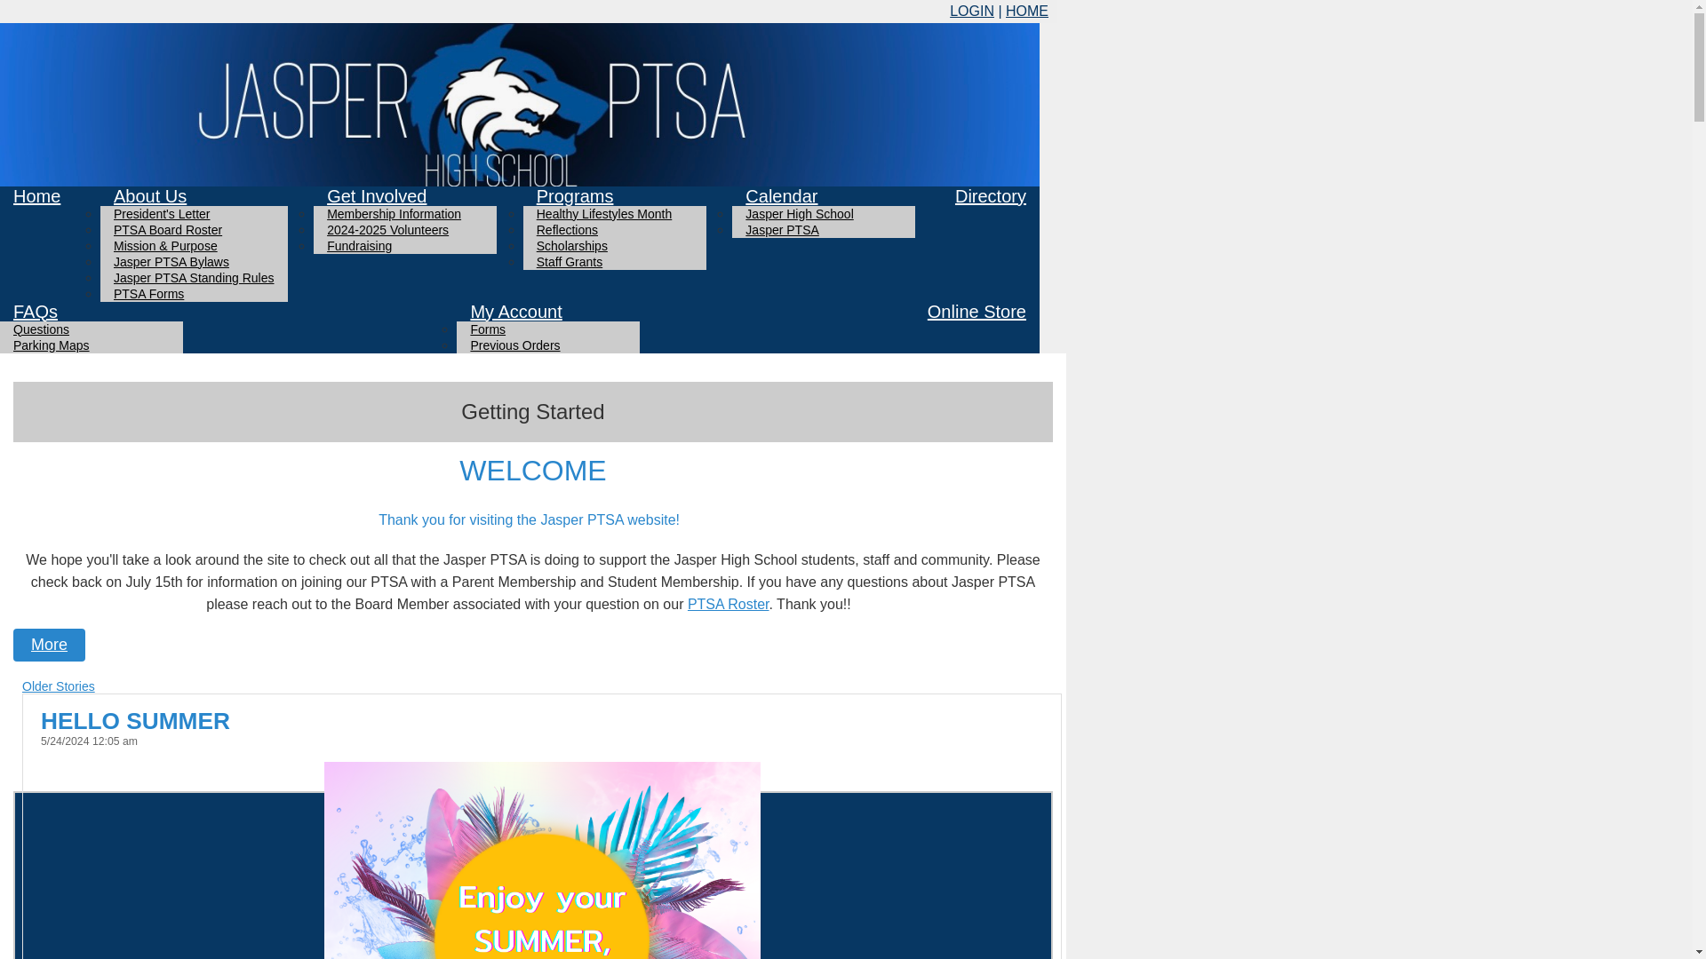  What do you see at coordinates (50, 645) in the screenshot?
I see `More` at bounding box center [50, 645].